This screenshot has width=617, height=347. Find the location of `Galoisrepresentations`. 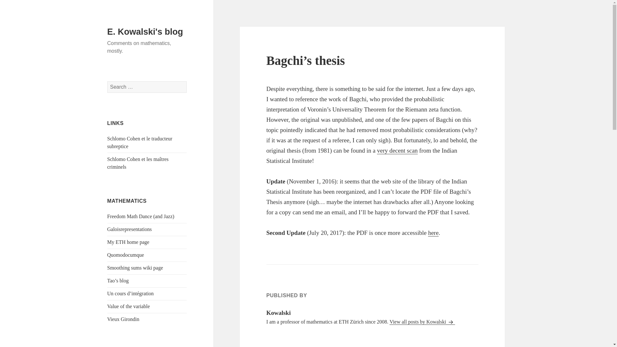

Galoisrepresentations is located at coordinates (130, 229).